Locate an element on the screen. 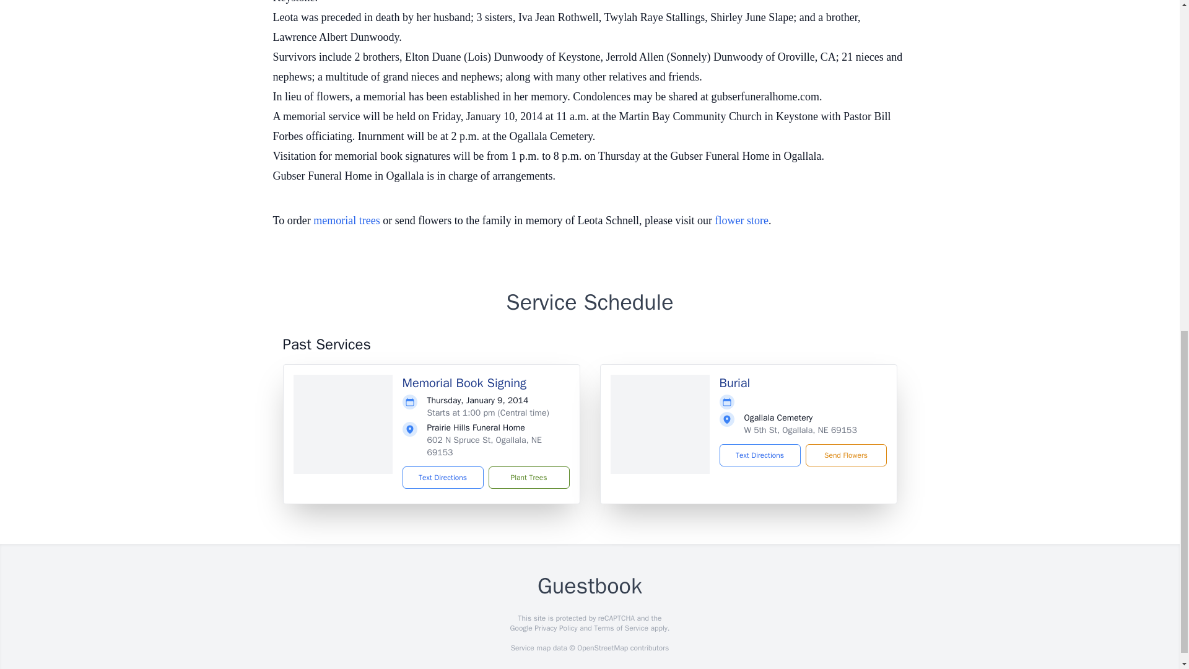  W 5th St, Ogallala, NE 69153 is located at coordinates (800, 430).